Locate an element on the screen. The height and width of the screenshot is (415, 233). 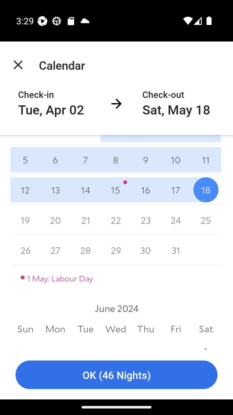
5 5 May 2024 is located at coordinates (25, 160).